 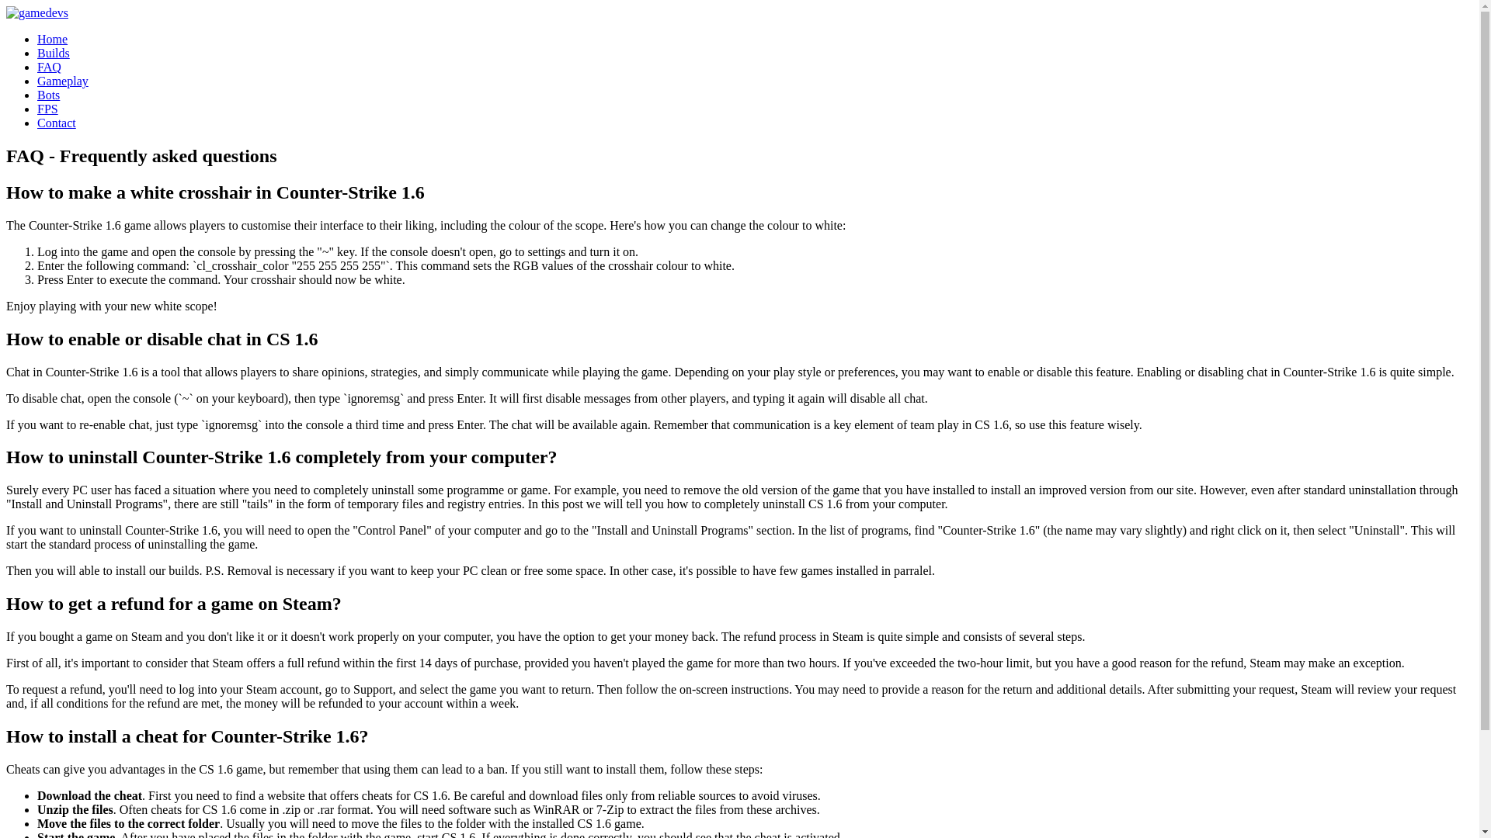 What do you see at coordinates (56, 123) in the screenshot?
I see `Contact` at bounding box center [56, 123].